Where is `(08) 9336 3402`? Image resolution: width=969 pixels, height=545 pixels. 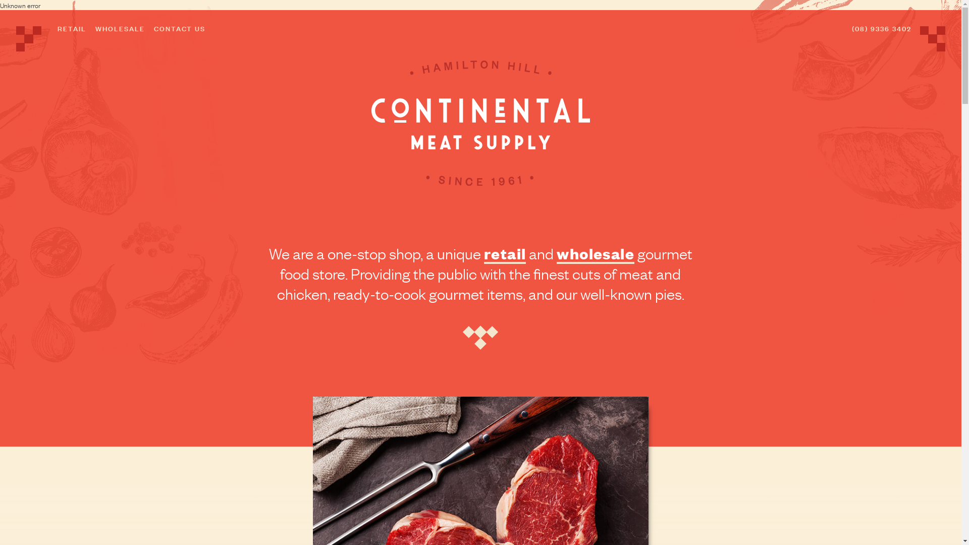 (08) 9336 3402 is located at coordinates (882, 28).